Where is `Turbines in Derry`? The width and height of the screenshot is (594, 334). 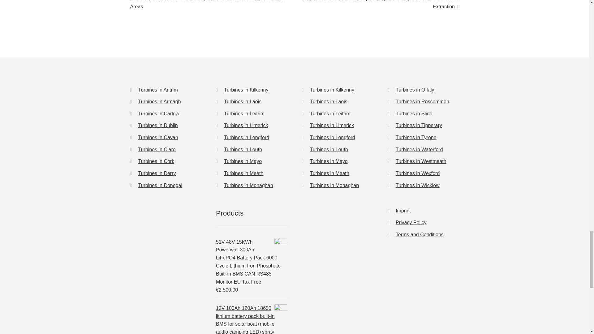 Turbines in Derry is located at coordinates (157, 173).